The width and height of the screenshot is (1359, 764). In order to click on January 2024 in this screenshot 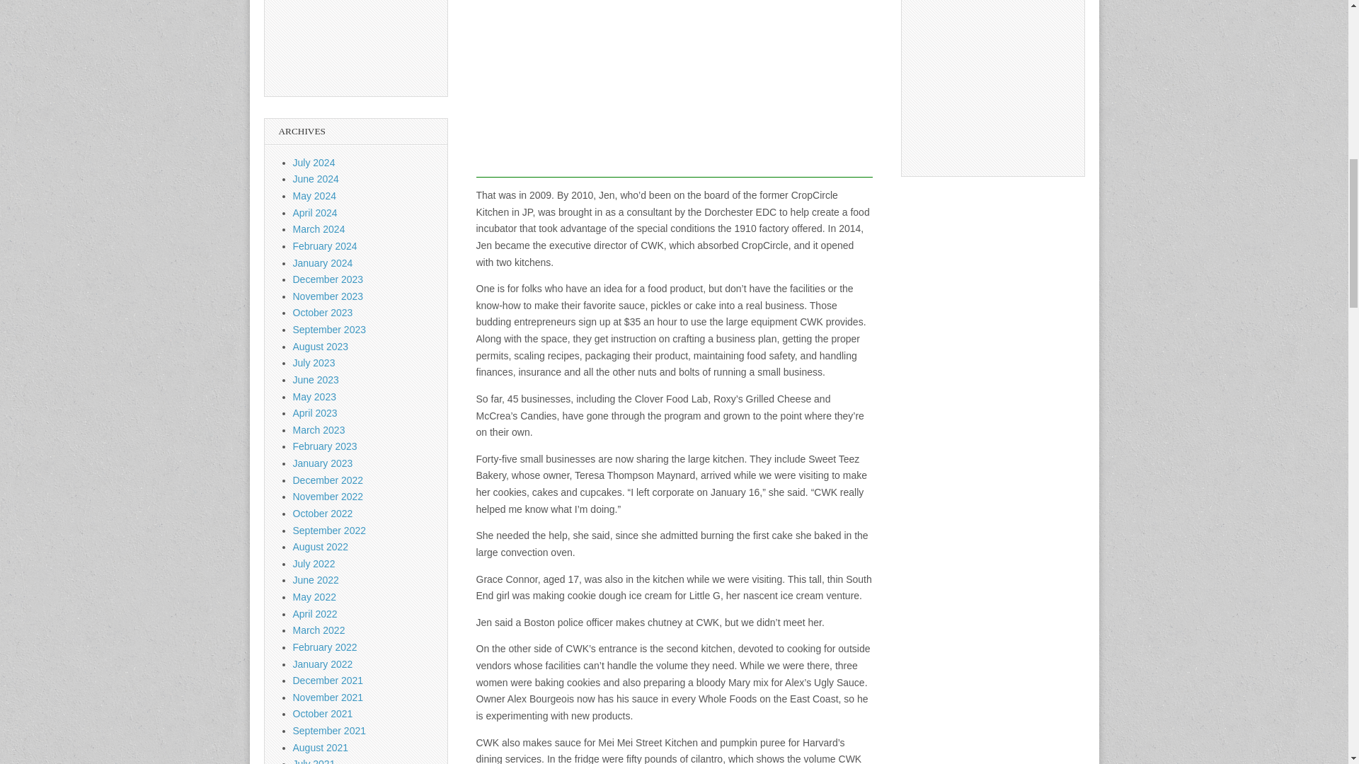, I will do `click(323, 263)`.